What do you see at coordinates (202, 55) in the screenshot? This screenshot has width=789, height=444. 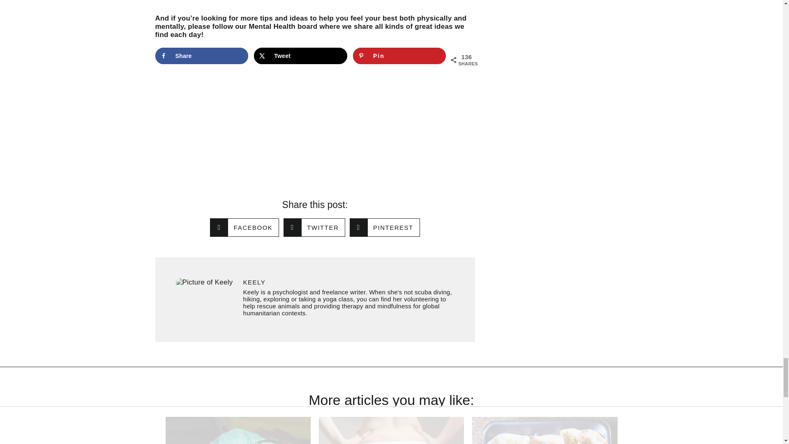 I see `Share on Facebook` at bounding box center [202, 55].